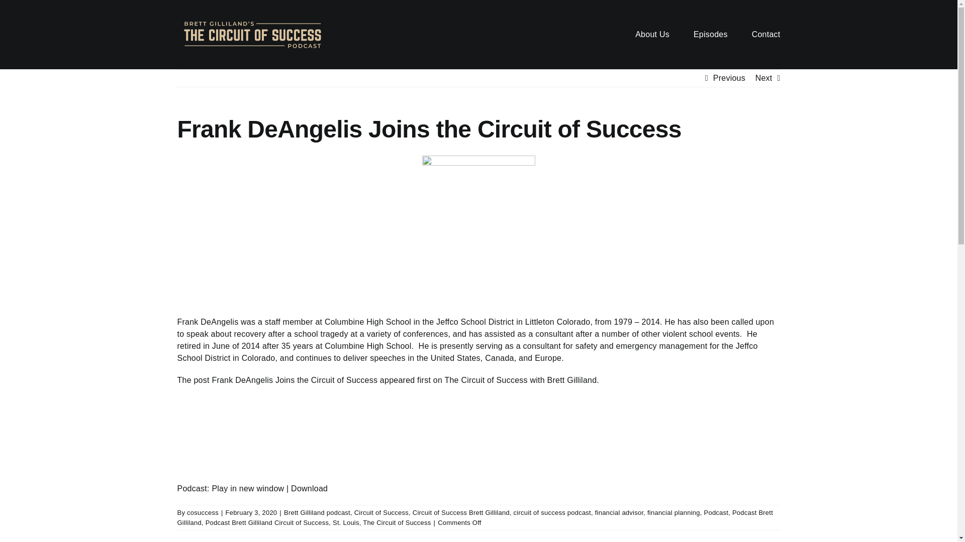  I want to click on Circuit of Success, so click(381, 513).